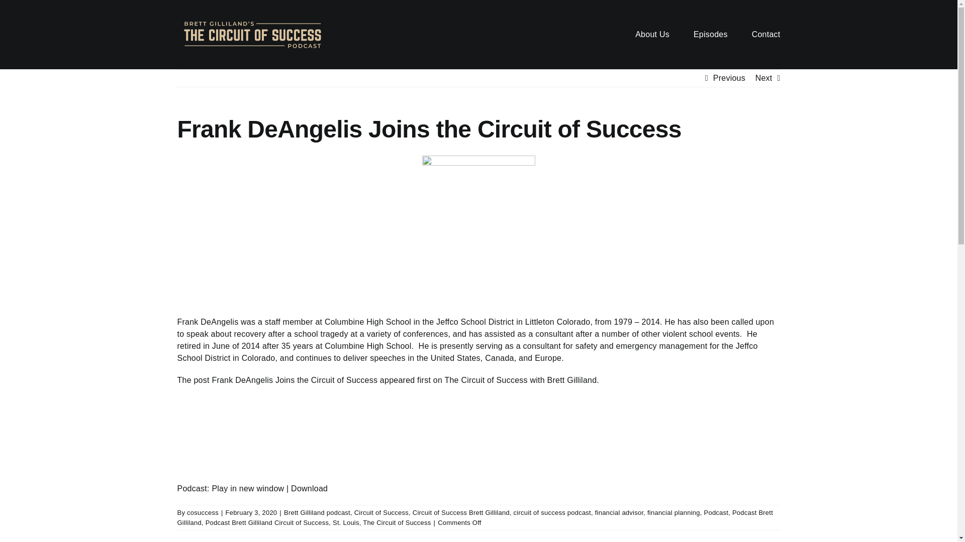  I want to click on Circuit of Success, so click(381, 513).